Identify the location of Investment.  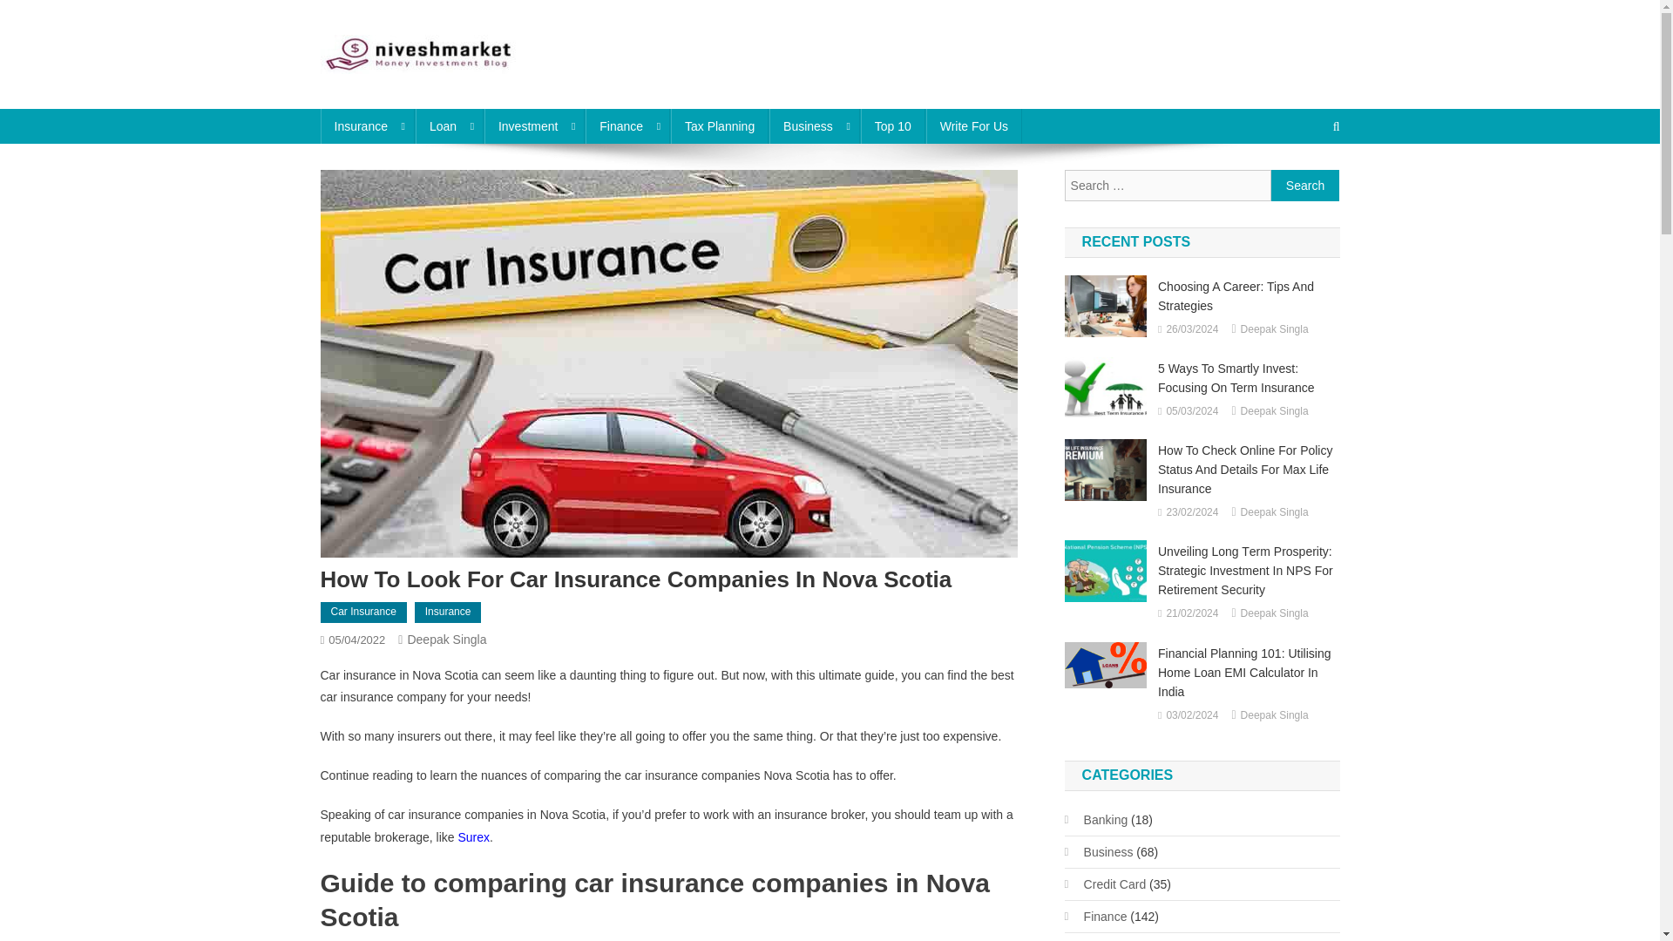
(534, 126).